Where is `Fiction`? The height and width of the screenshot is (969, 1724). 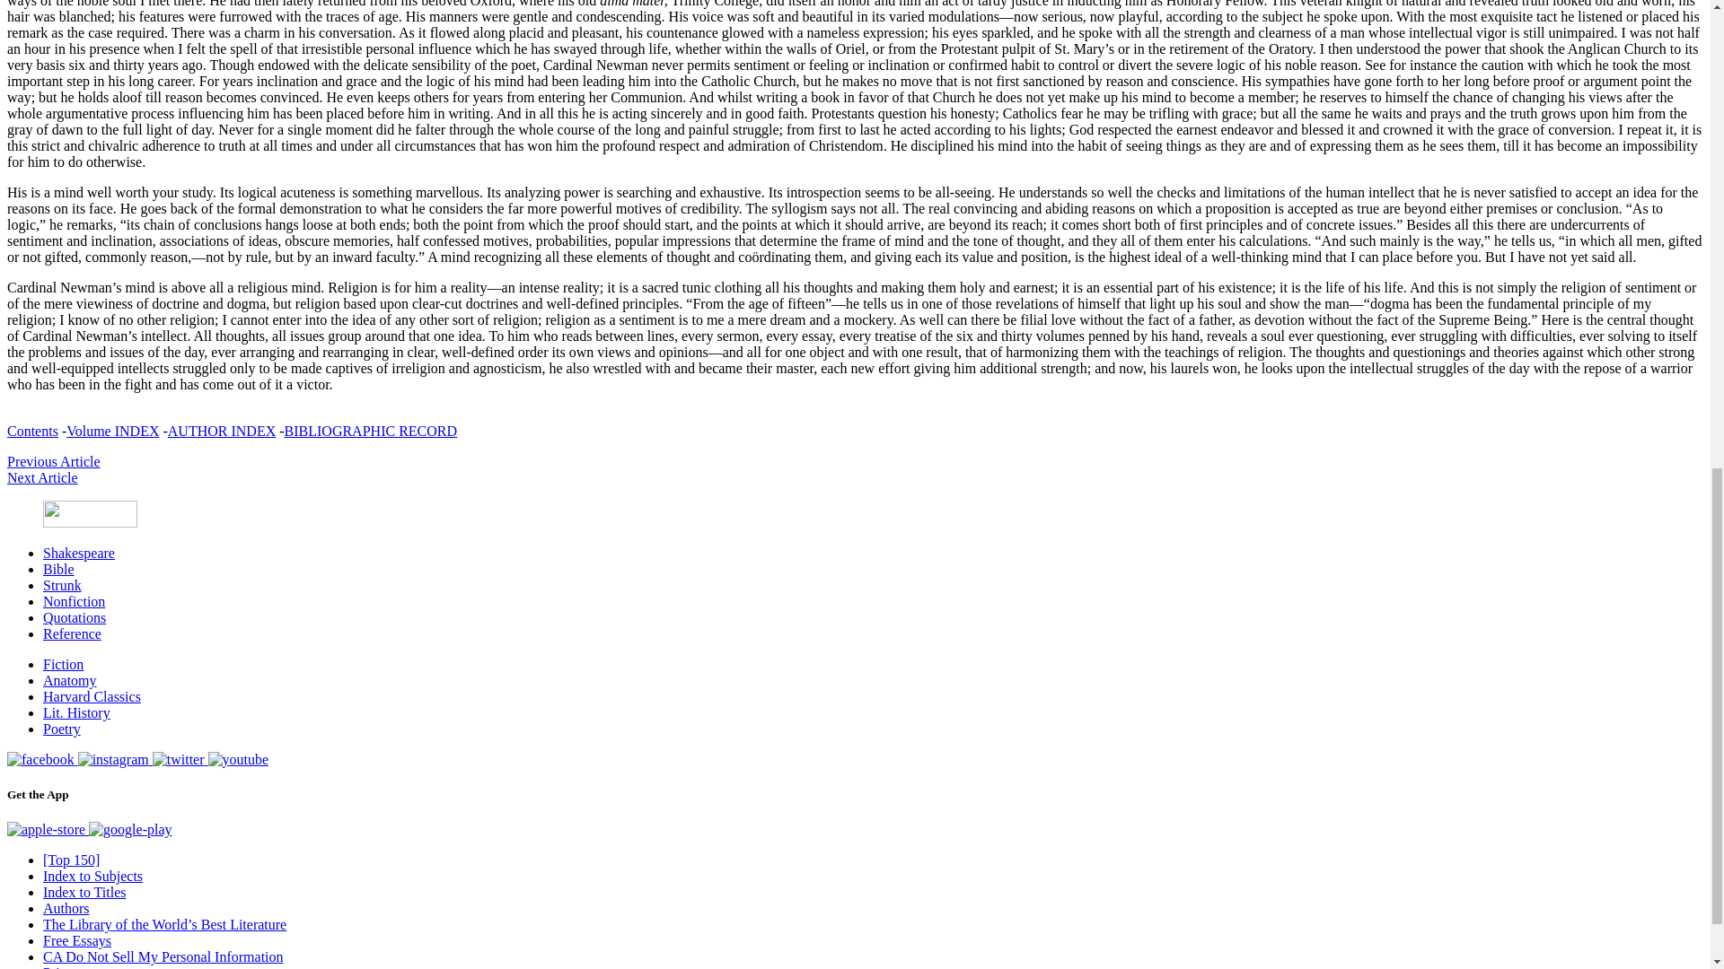
Fiction is located at coordinates (63, 664).